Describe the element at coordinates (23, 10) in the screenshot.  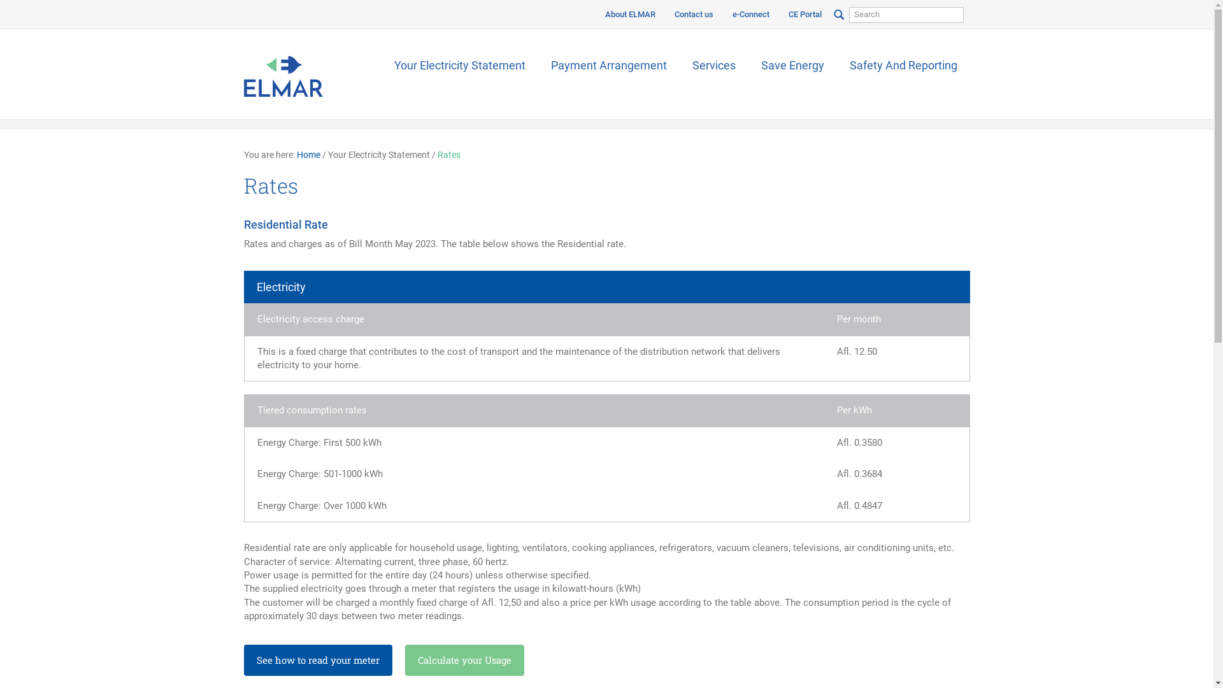
I see `Search` at that location.